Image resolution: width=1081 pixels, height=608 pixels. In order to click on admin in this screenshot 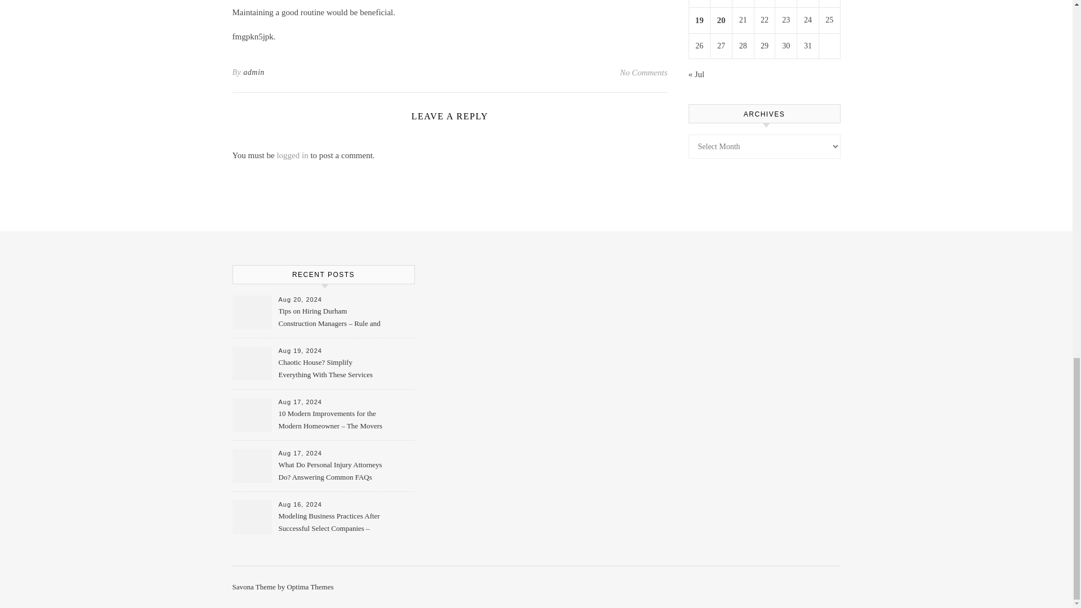, I will do `click(254, 72)`.